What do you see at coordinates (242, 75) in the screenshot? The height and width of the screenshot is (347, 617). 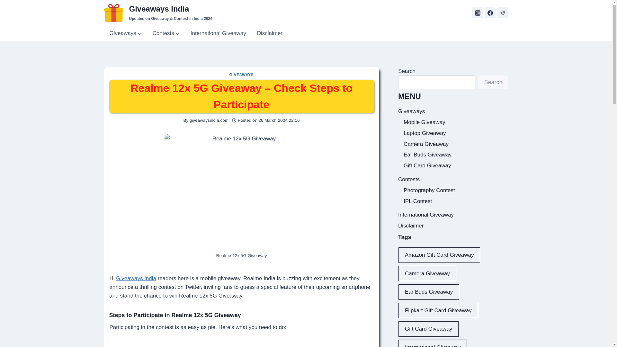 I see `GIVEAWAYS` at bounding box center [242, 75].